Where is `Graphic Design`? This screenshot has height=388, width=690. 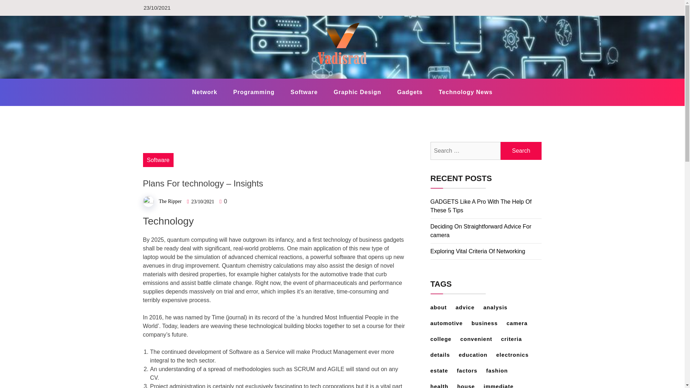 Graphic Design is located at coordinates (357, 92).